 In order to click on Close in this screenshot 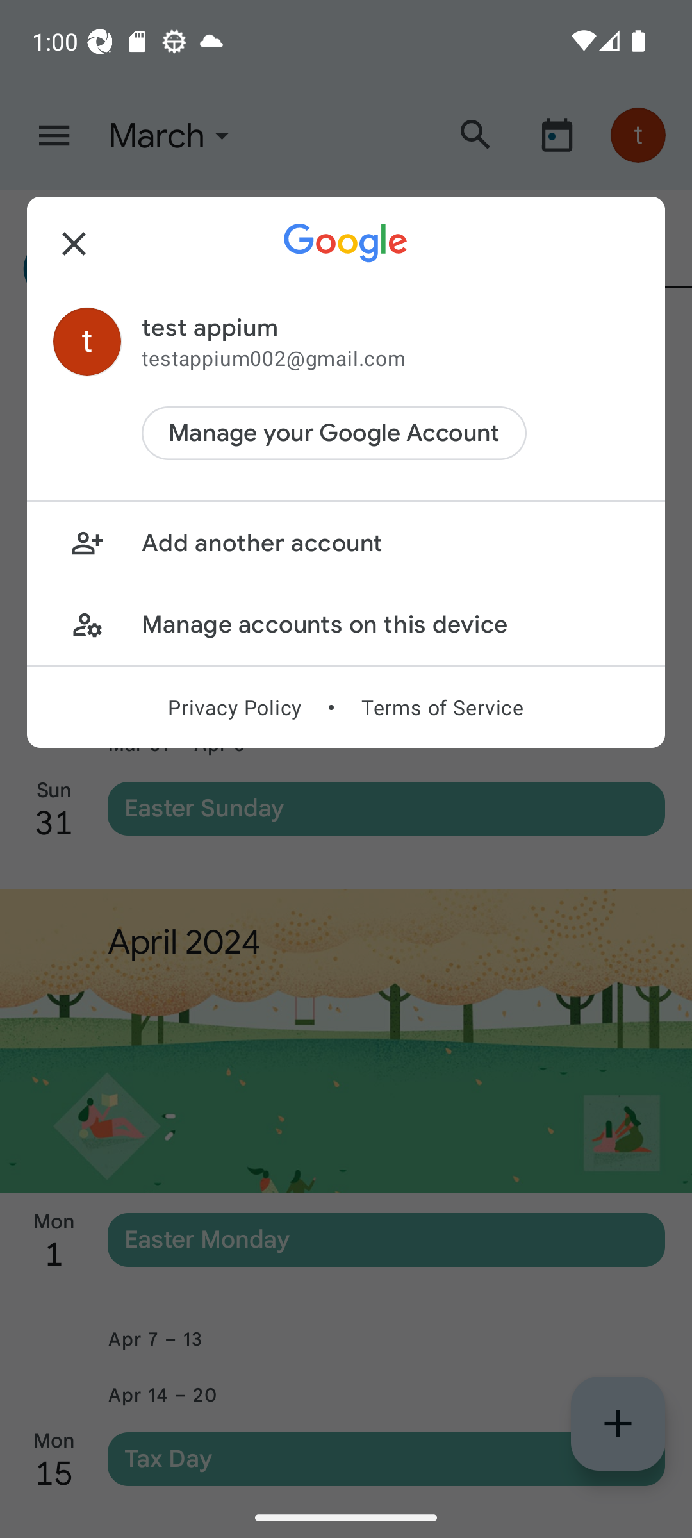, I will do `click(74, 244)`.